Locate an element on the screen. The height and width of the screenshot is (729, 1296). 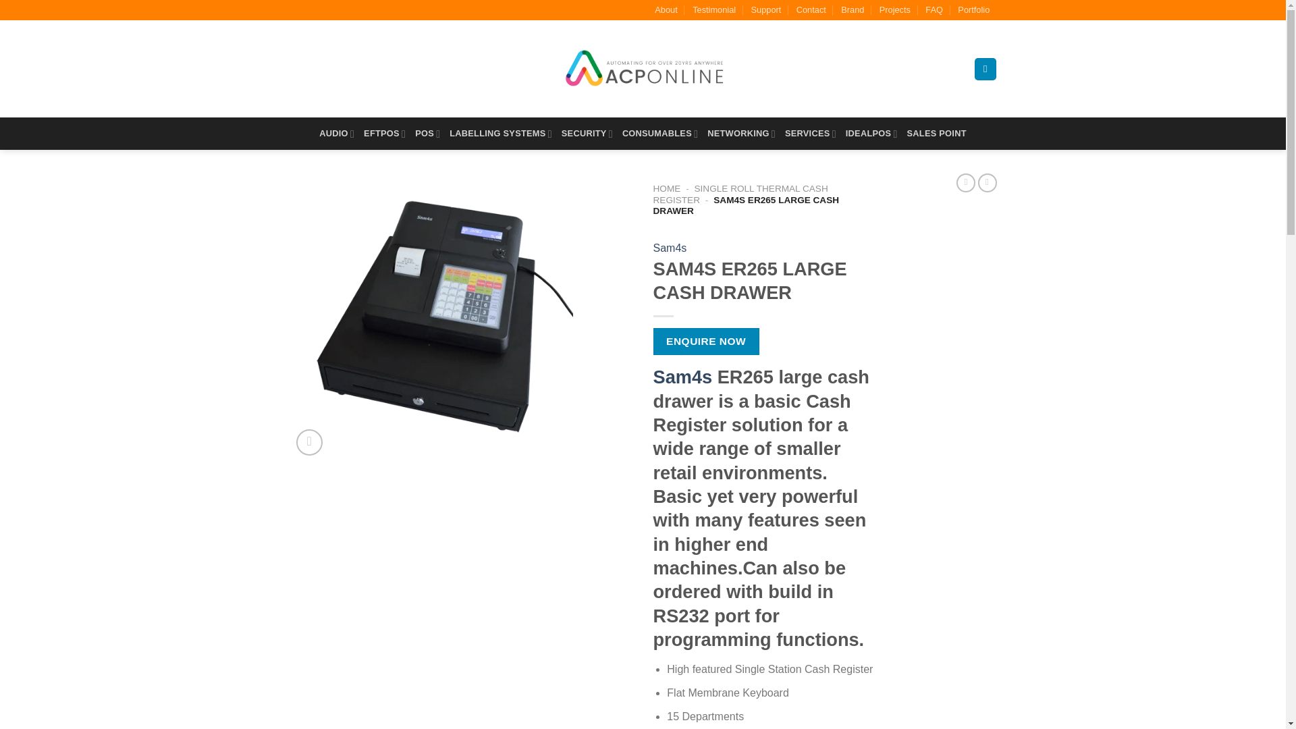
AUDIO is located at coordinates (336, 134).